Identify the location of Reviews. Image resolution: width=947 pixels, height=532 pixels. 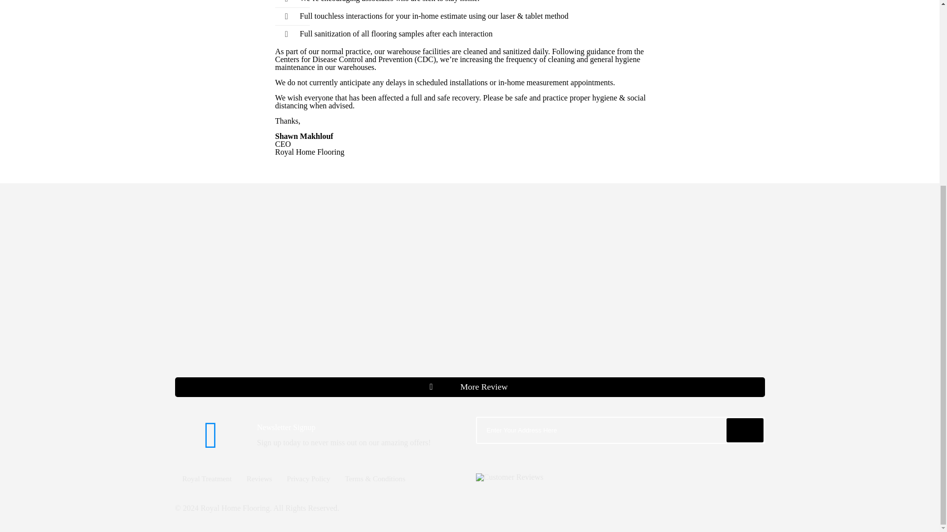
(259, 479).